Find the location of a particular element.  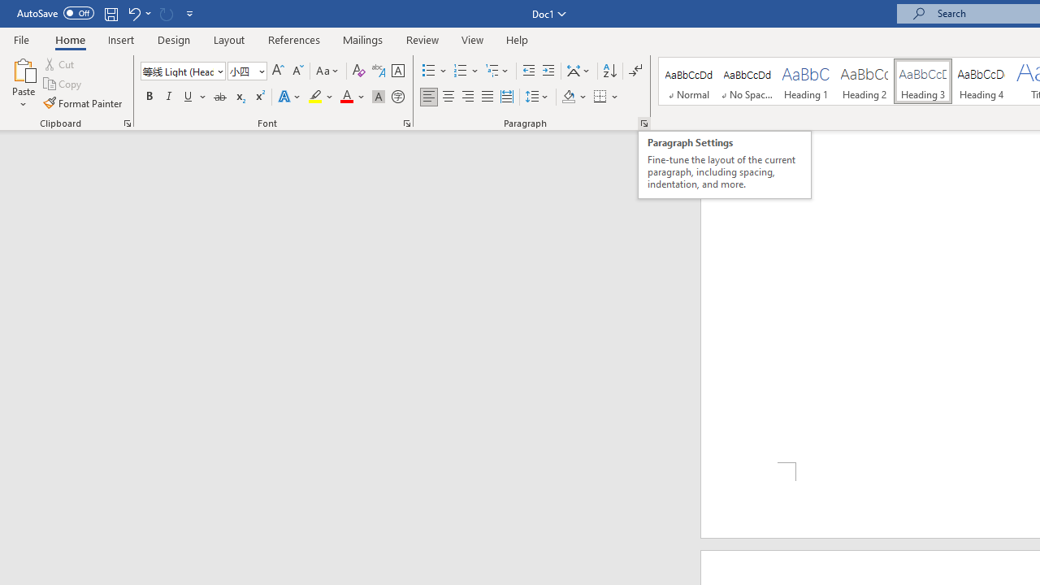

Shading is located at coordinates (574, 97).